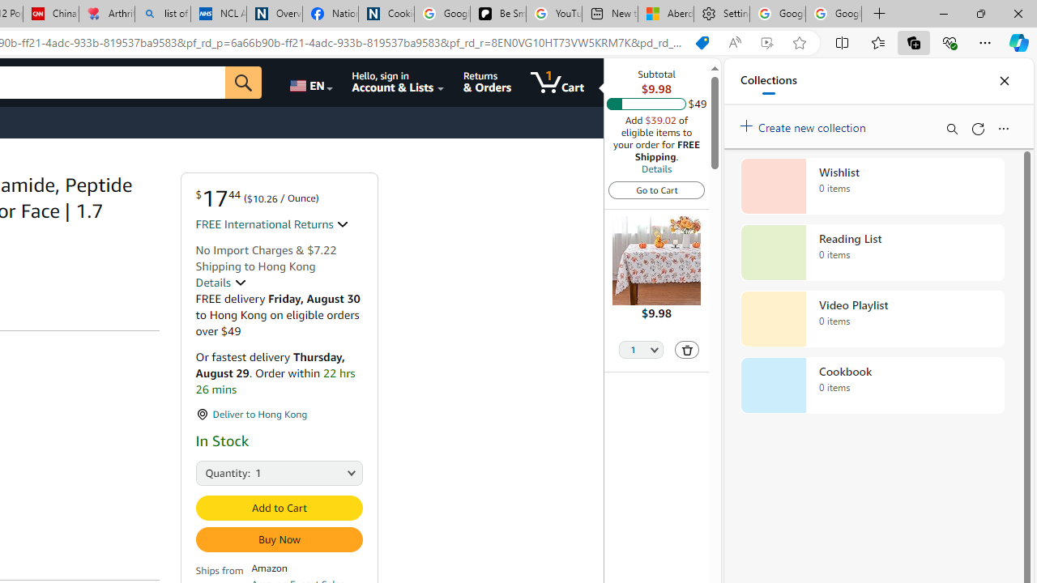 The image size is (1037, 583). I want to click on Cookies, so click(386, 15).